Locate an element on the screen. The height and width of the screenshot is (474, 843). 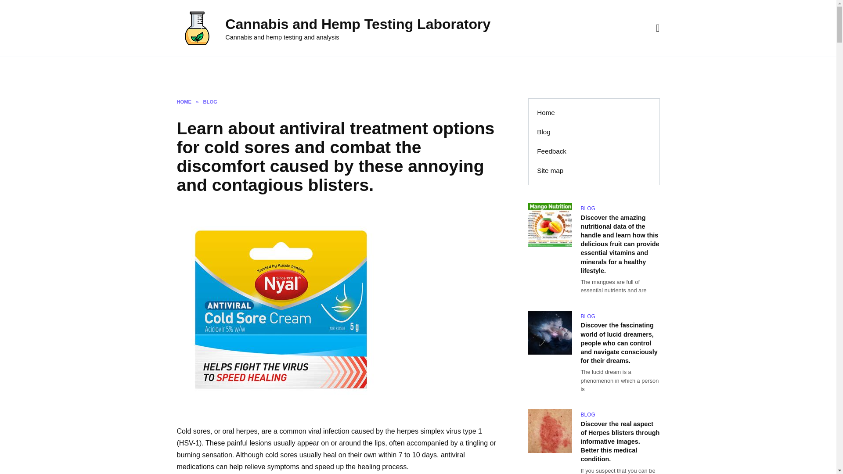
Site map is located at coordinates (300, 71).